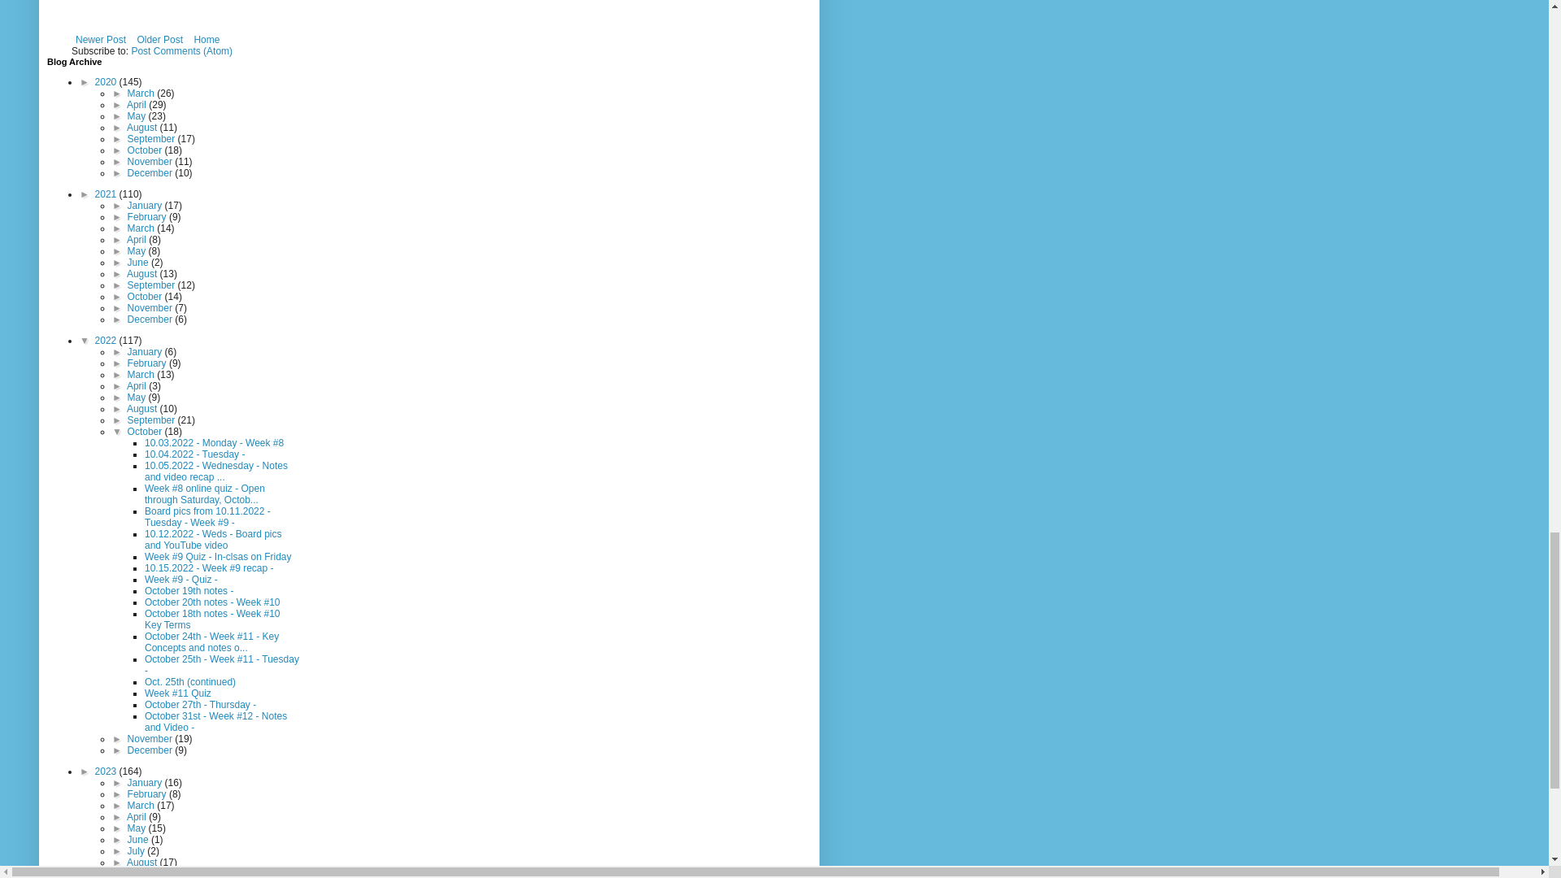 Image resolution: width=1561 pixels, height=878 pixels. I want to click on August, so click(143, 128).